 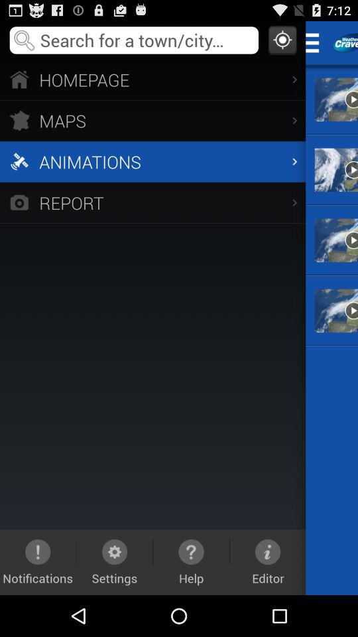 What do you see at coordinates (282, 40) in the screenshot?
I see `click to location button` at bounding box center [282, 40].